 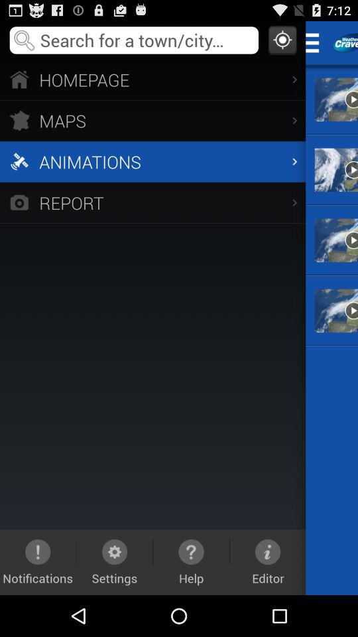 What do you see at coordinates (282, 40) in the screenshot?
I see `click to location button` at bounding box center [282, 40].